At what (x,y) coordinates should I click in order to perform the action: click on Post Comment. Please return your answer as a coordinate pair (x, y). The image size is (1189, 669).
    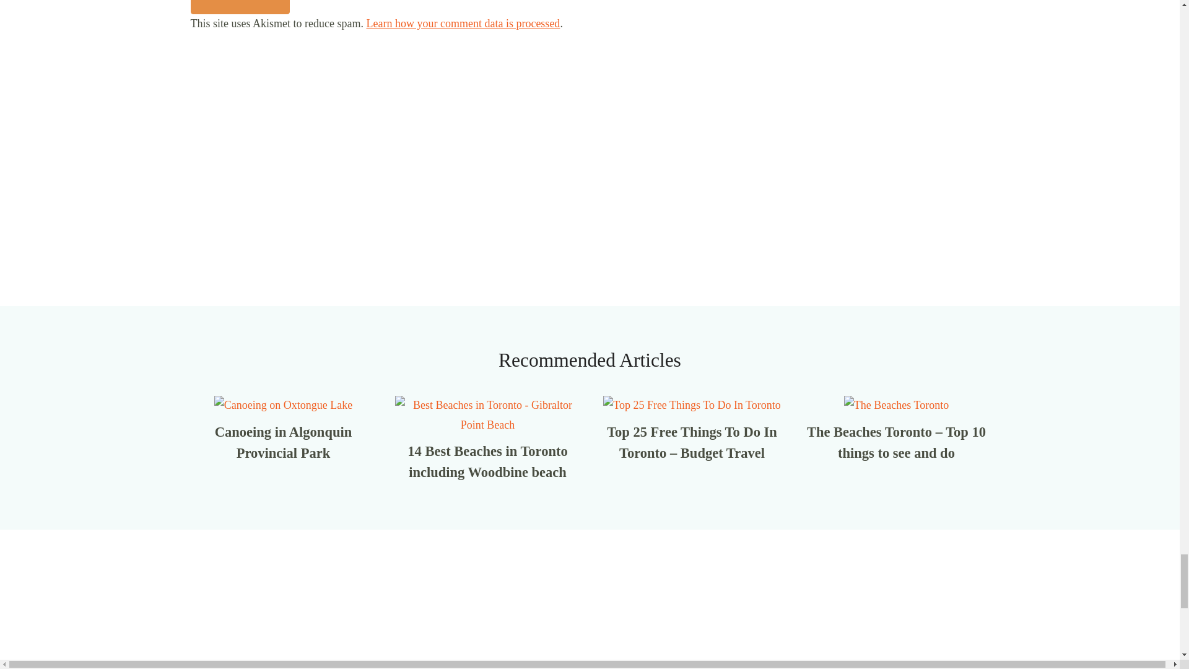
    Looking at the image, I should click on (240, 7).